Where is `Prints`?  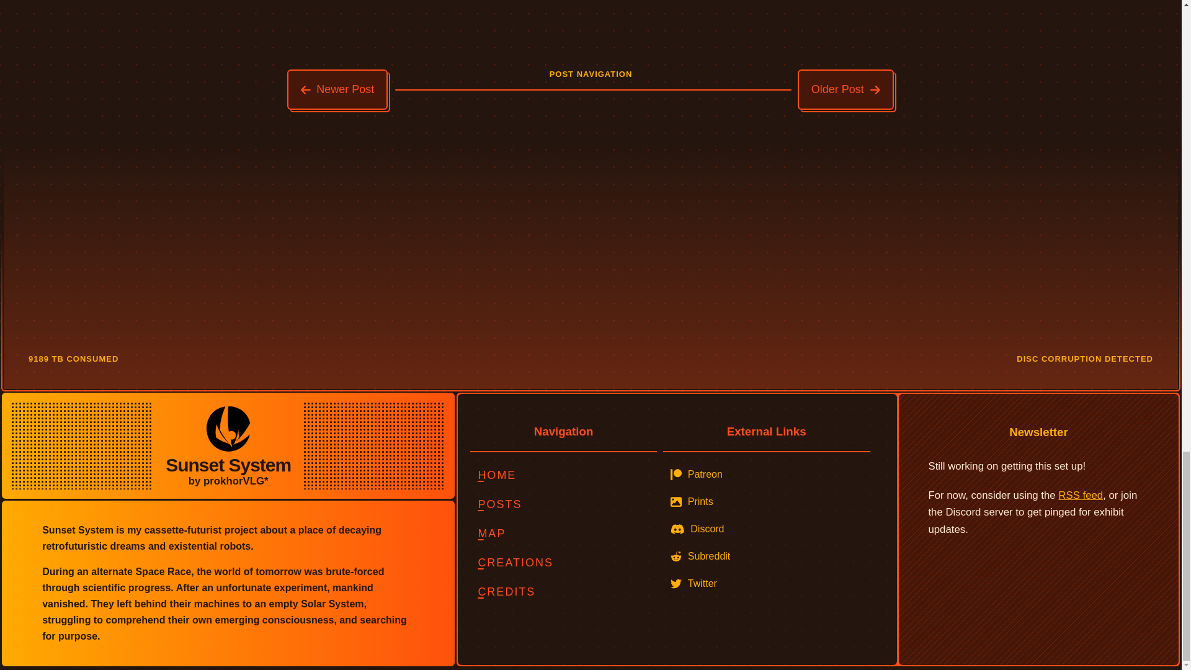 Prints is located at coordinates (767, 502).